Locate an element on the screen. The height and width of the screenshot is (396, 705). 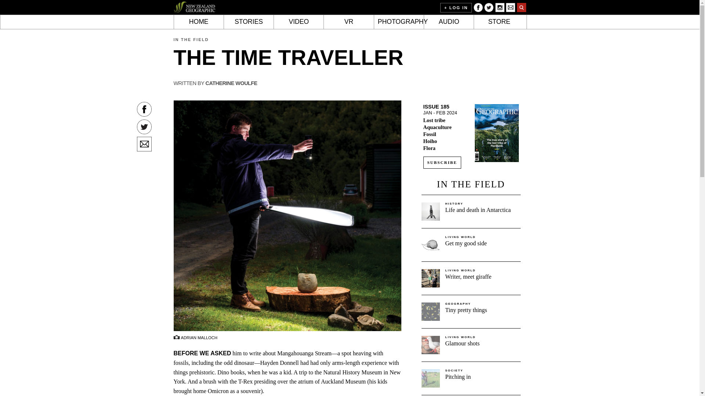
Life and death in Antarctica is located at coordinates (477, 210).